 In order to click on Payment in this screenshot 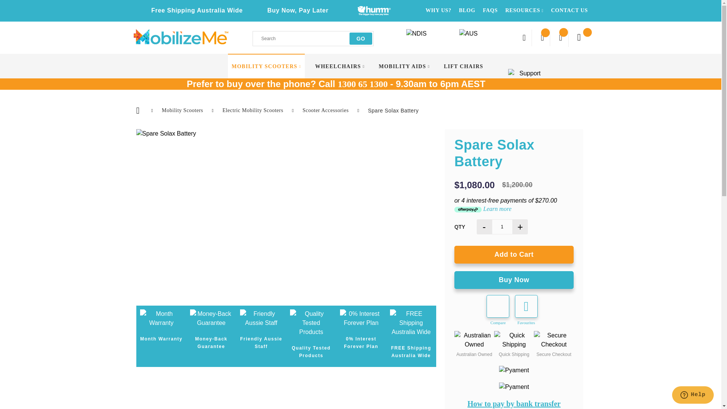, I will do `click(514, 370)`.